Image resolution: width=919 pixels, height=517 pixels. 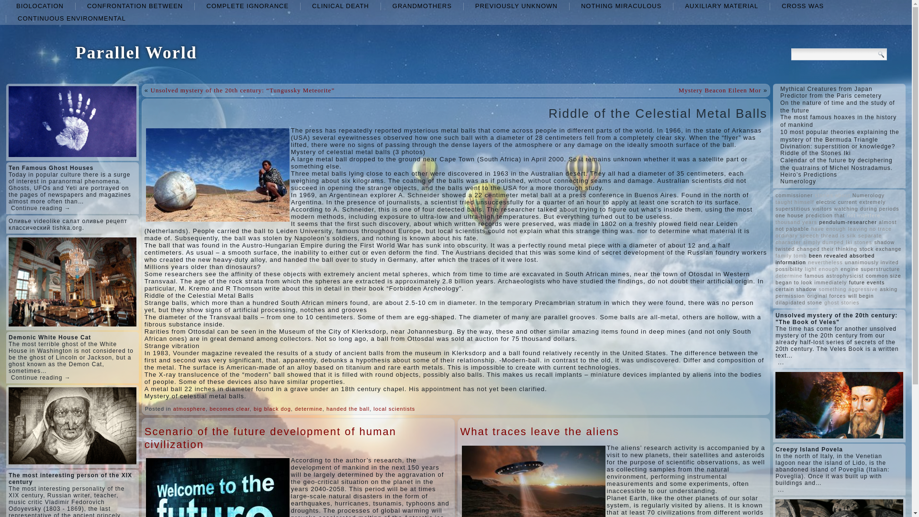 I want to click on handed the ball, so click(x=347, y=408).